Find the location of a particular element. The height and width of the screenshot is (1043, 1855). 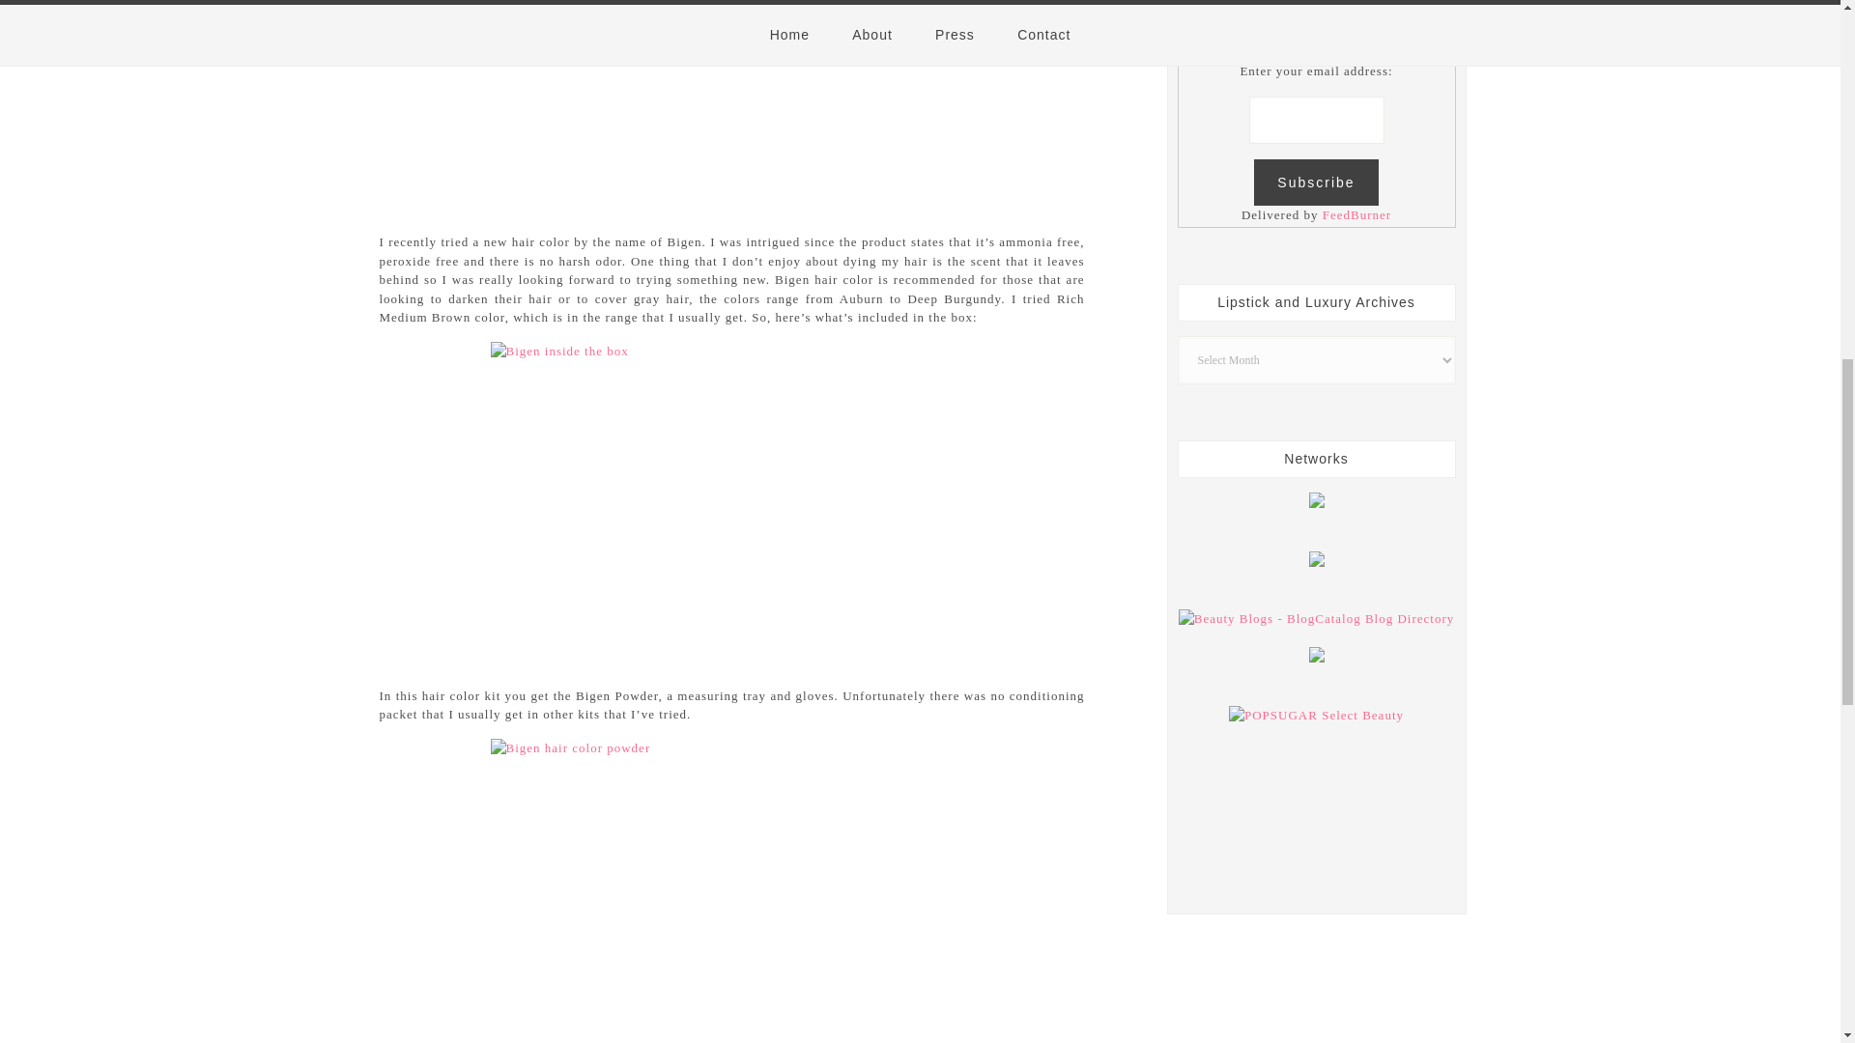

Subscribe is located at coordinates (1316, 182).